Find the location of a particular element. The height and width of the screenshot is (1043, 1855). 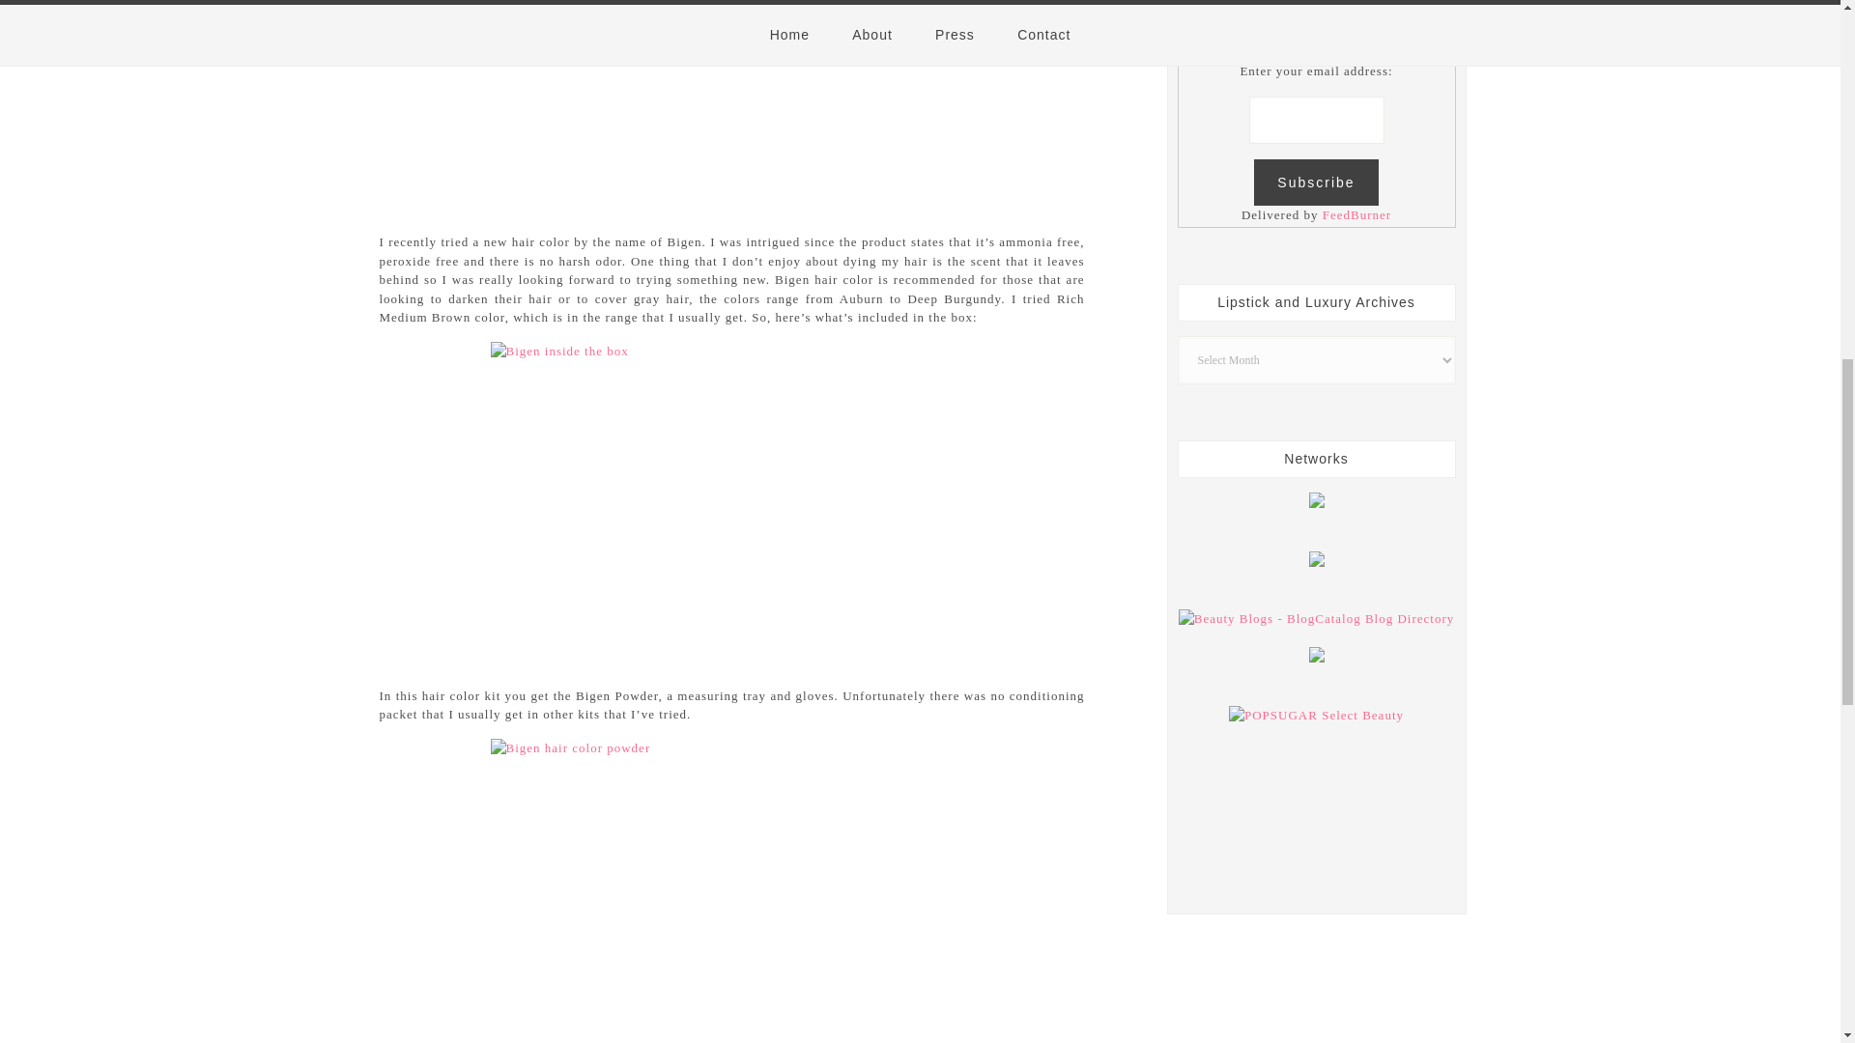

Subscribe is located at coordinates (1316, 182).